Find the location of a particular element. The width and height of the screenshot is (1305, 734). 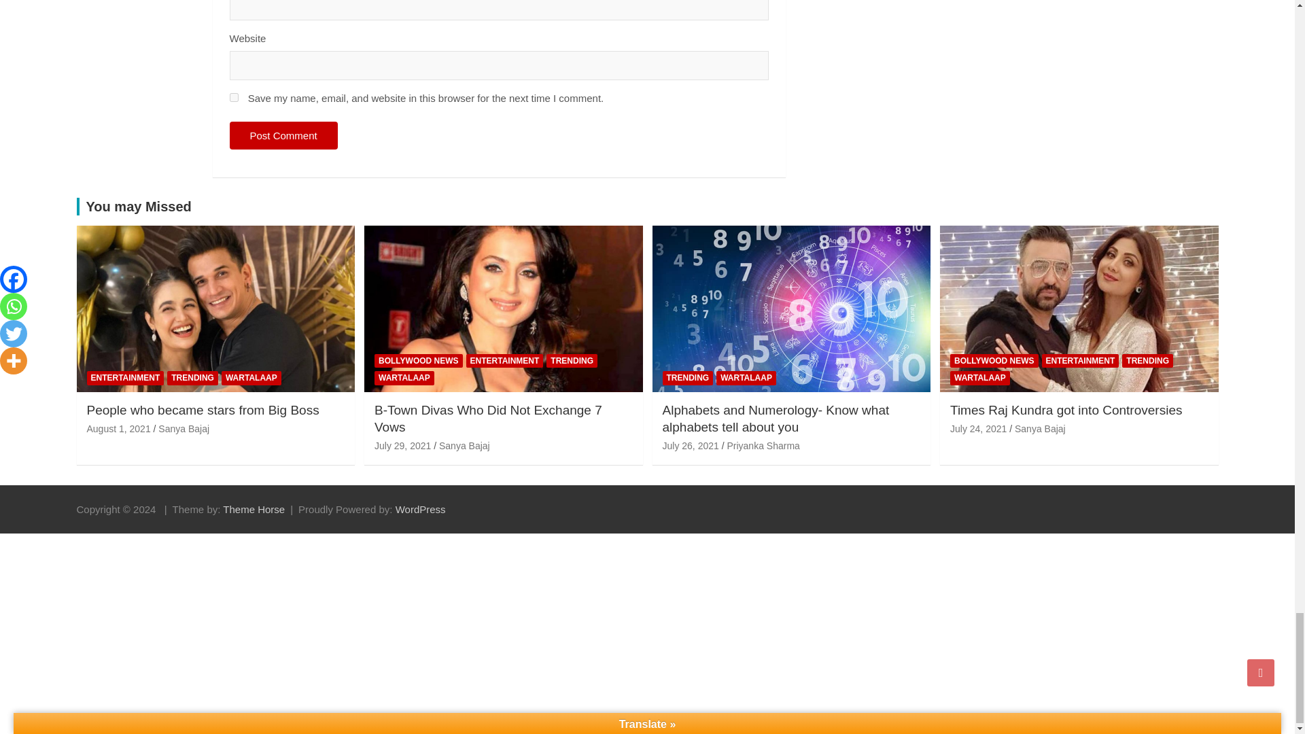

WordPress is located at coordinates (420, 509).